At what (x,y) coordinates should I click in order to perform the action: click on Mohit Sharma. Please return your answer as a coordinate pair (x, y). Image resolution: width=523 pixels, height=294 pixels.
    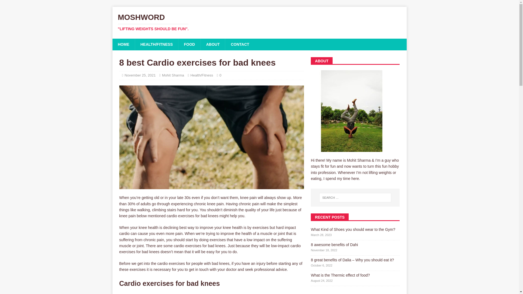
    Looking at the image, I should click on (353, 229).